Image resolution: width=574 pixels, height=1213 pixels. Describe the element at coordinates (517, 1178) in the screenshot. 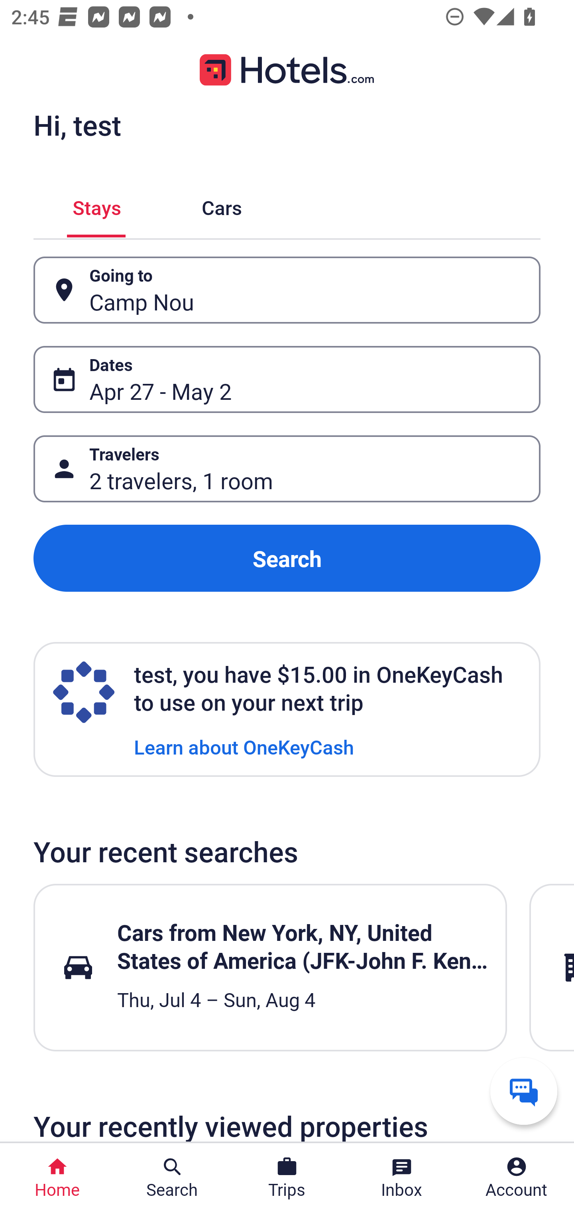

I see `Account Profile. Button` at that location.